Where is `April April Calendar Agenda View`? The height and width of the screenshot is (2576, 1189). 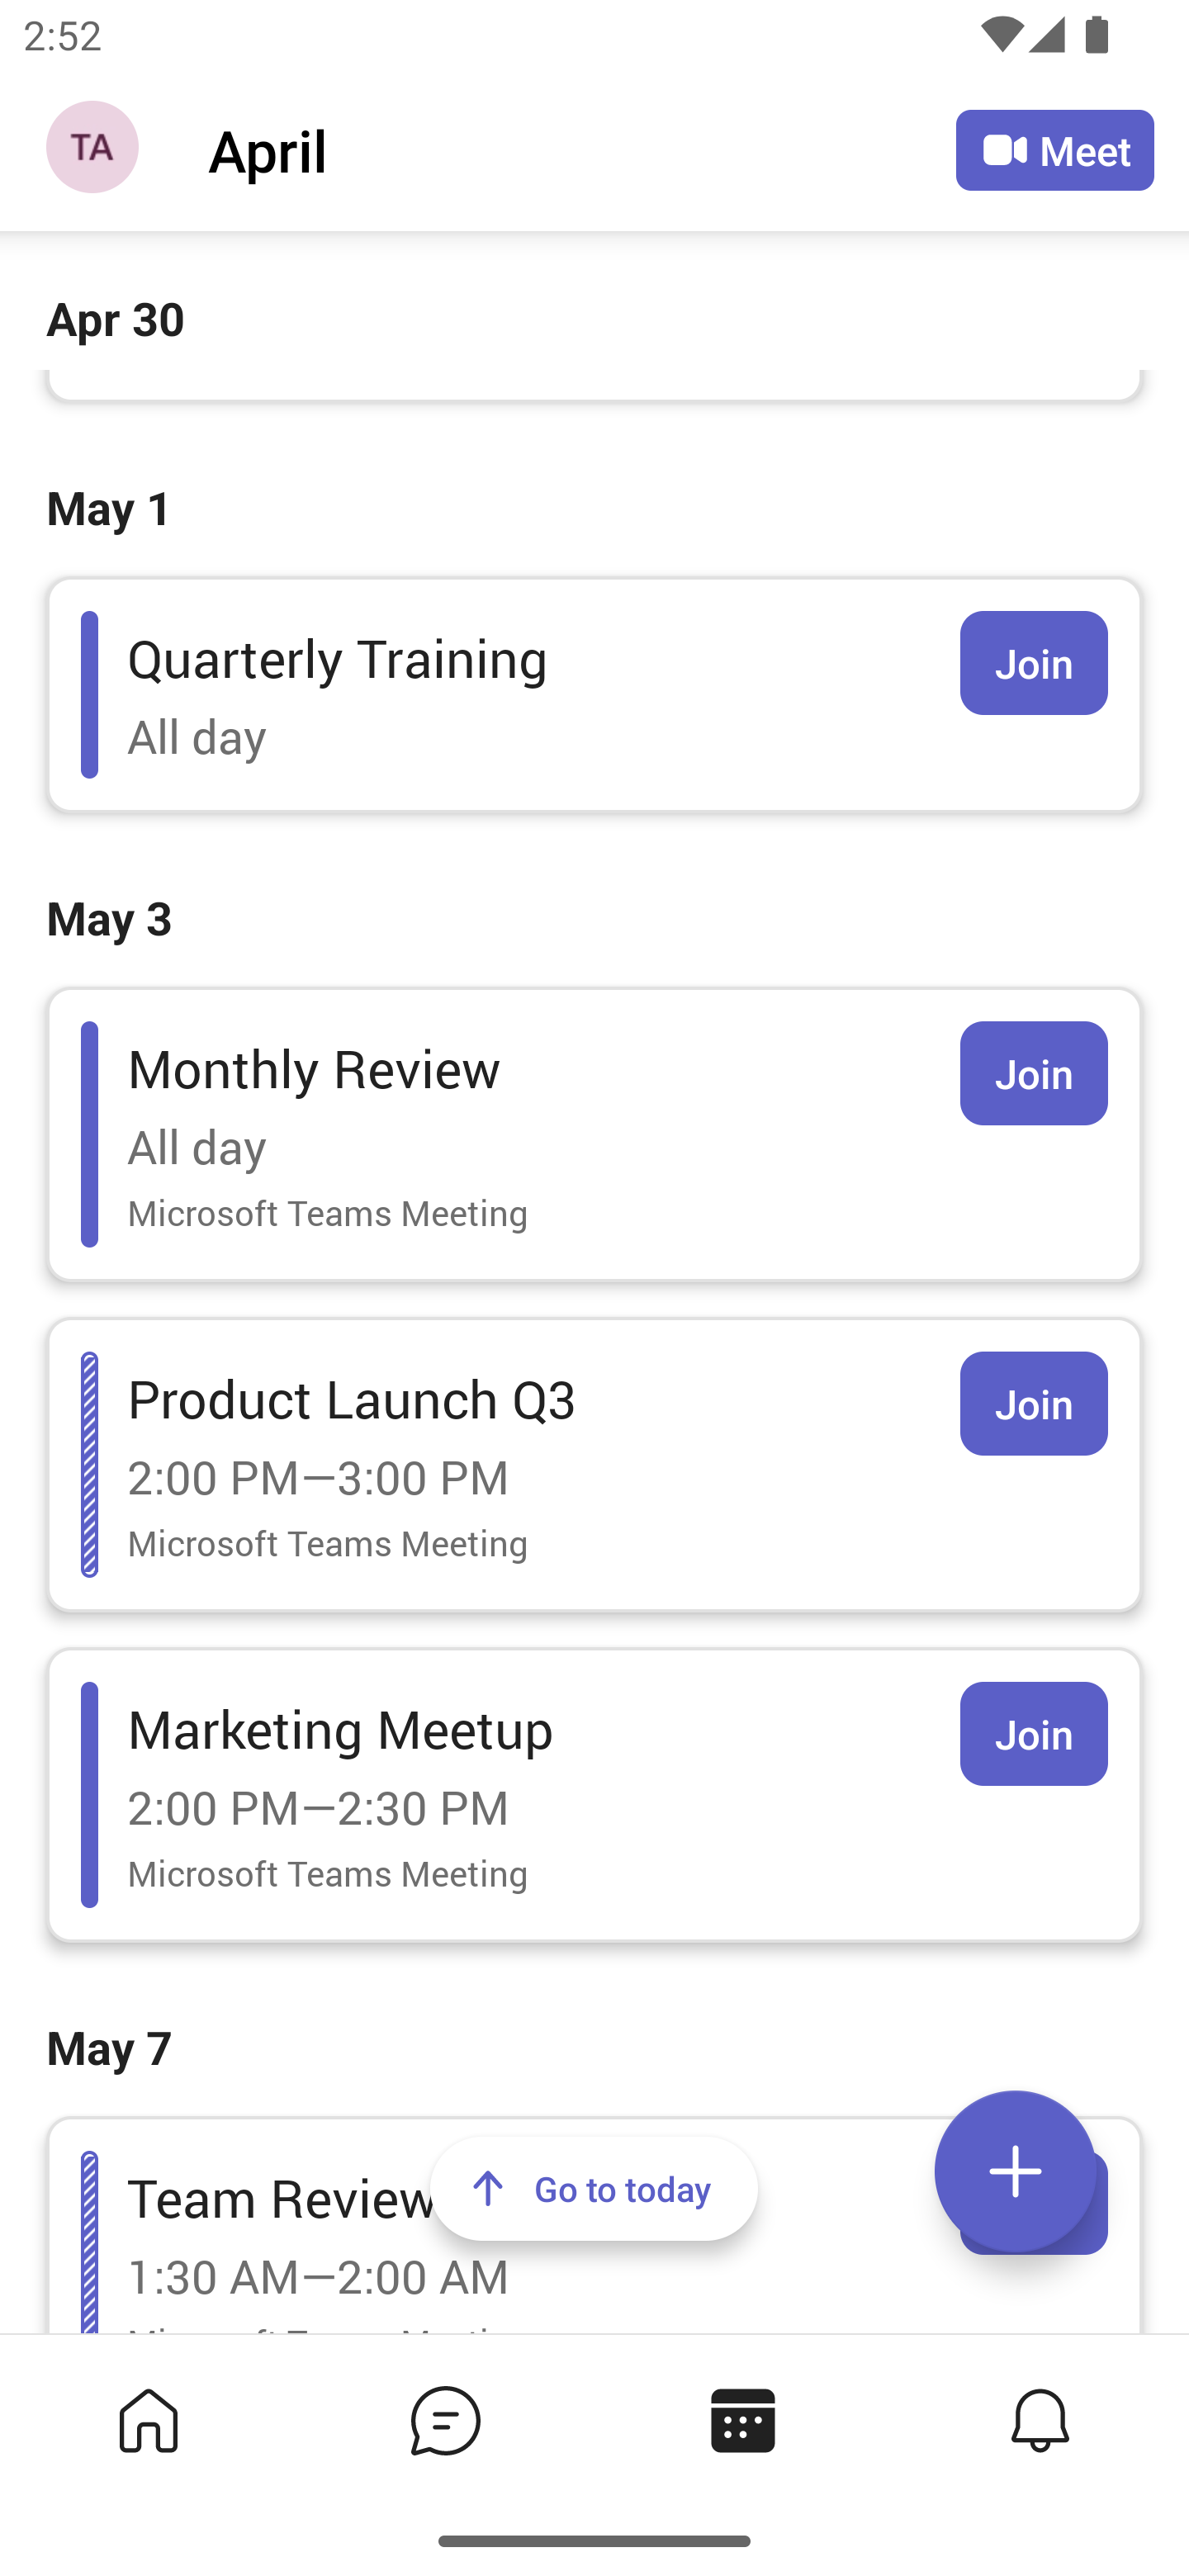
April April Calendar Agenda View is located at coordinates (581, 149).